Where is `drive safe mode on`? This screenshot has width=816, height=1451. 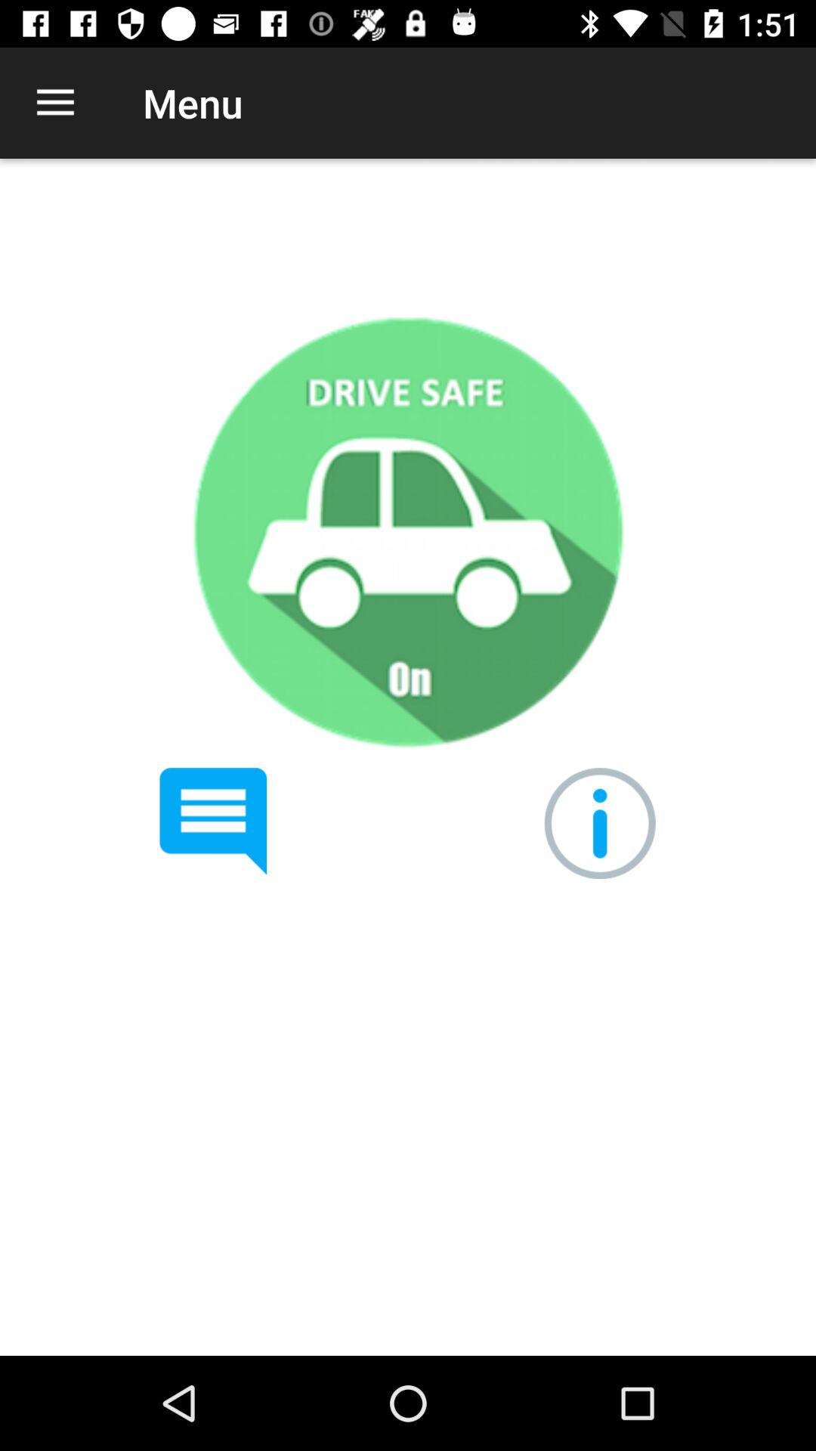 drive safe mode on is located at coordinates (407, 532).